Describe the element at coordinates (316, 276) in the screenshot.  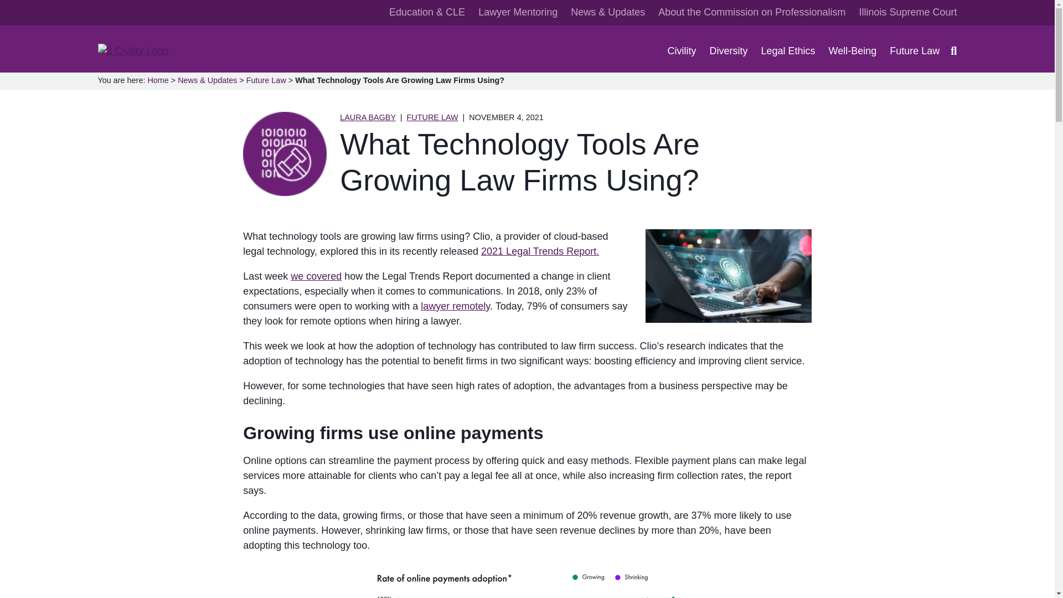
I see `we covered` at that location.